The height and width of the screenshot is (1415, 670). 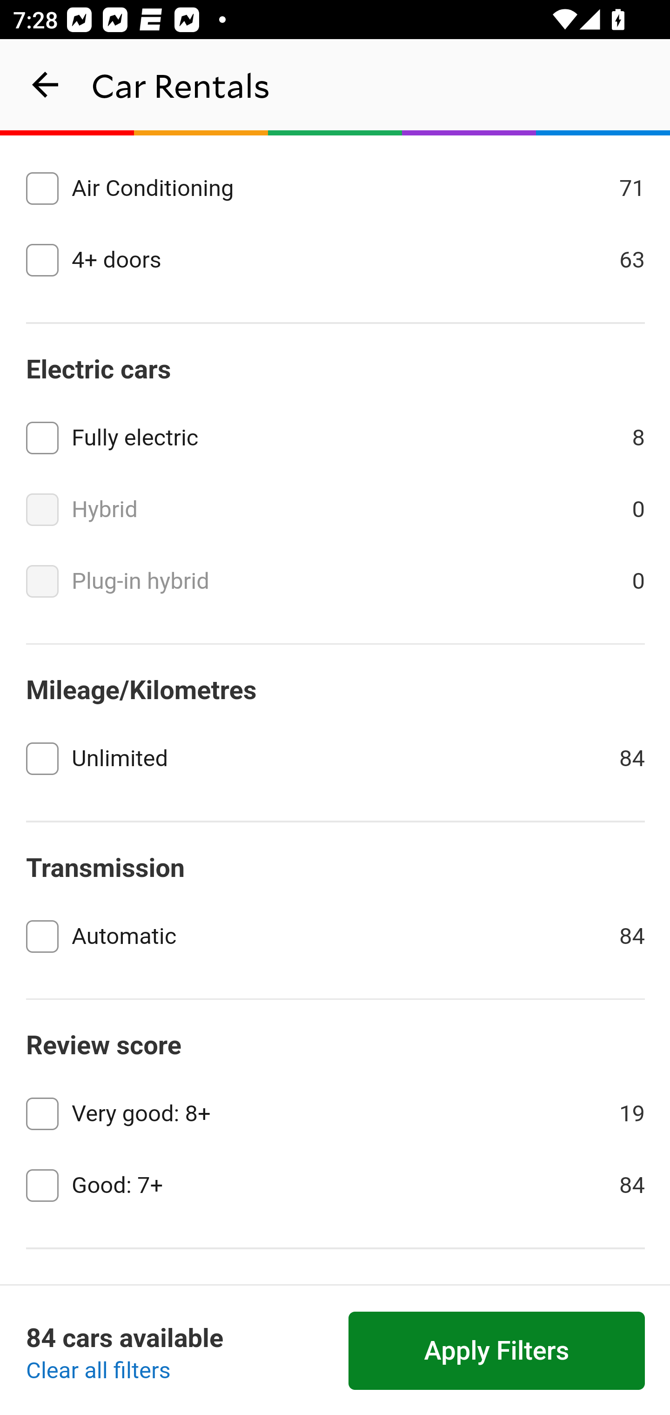 What do you see at coordinates (99, 1371) in the screenshot?
I see `Clear all filters` at bounding box center [99, 1371].